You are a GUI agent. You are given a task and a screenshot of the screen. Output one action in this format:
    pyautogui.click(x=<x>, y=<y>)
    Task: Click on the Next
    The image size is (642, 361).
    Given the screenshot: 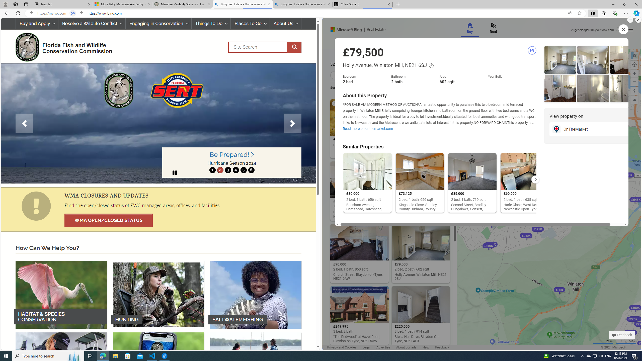 What is the action you would take?
    pyautogui.click(x=293, y=123)
    